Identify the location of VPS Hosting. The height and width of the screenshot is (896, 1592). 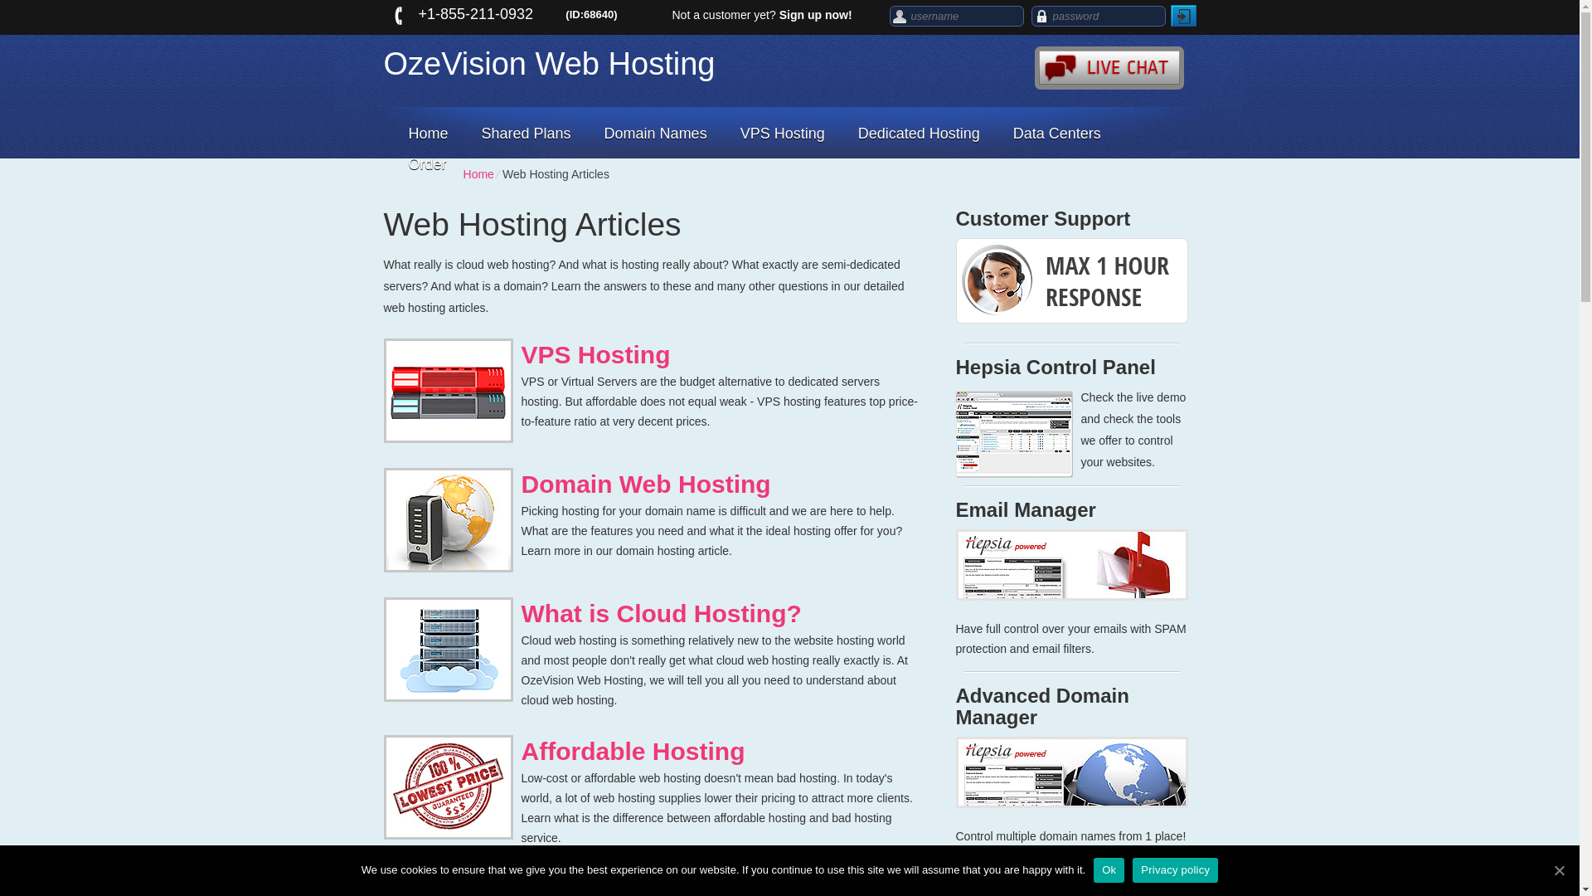
(595, 354).